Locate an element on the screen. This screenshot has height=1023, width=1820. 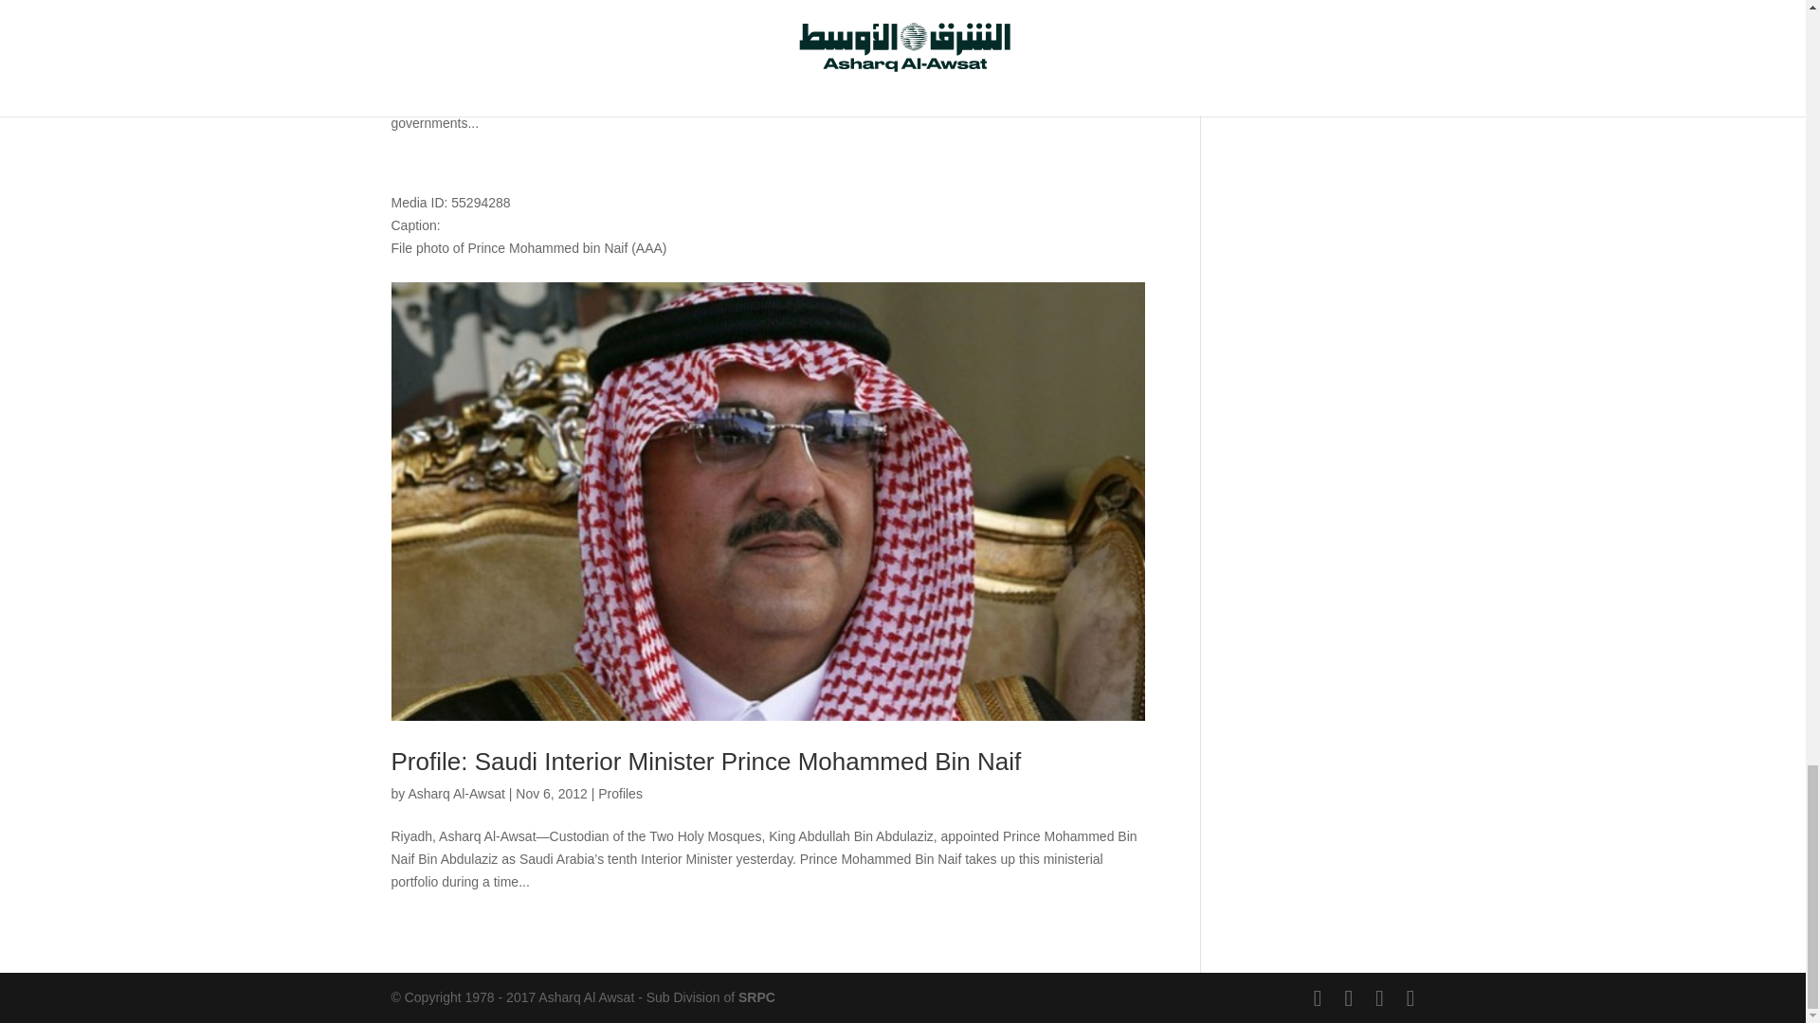
Posts by Asharq Al-Awsat is located at coordinates (455, 794).